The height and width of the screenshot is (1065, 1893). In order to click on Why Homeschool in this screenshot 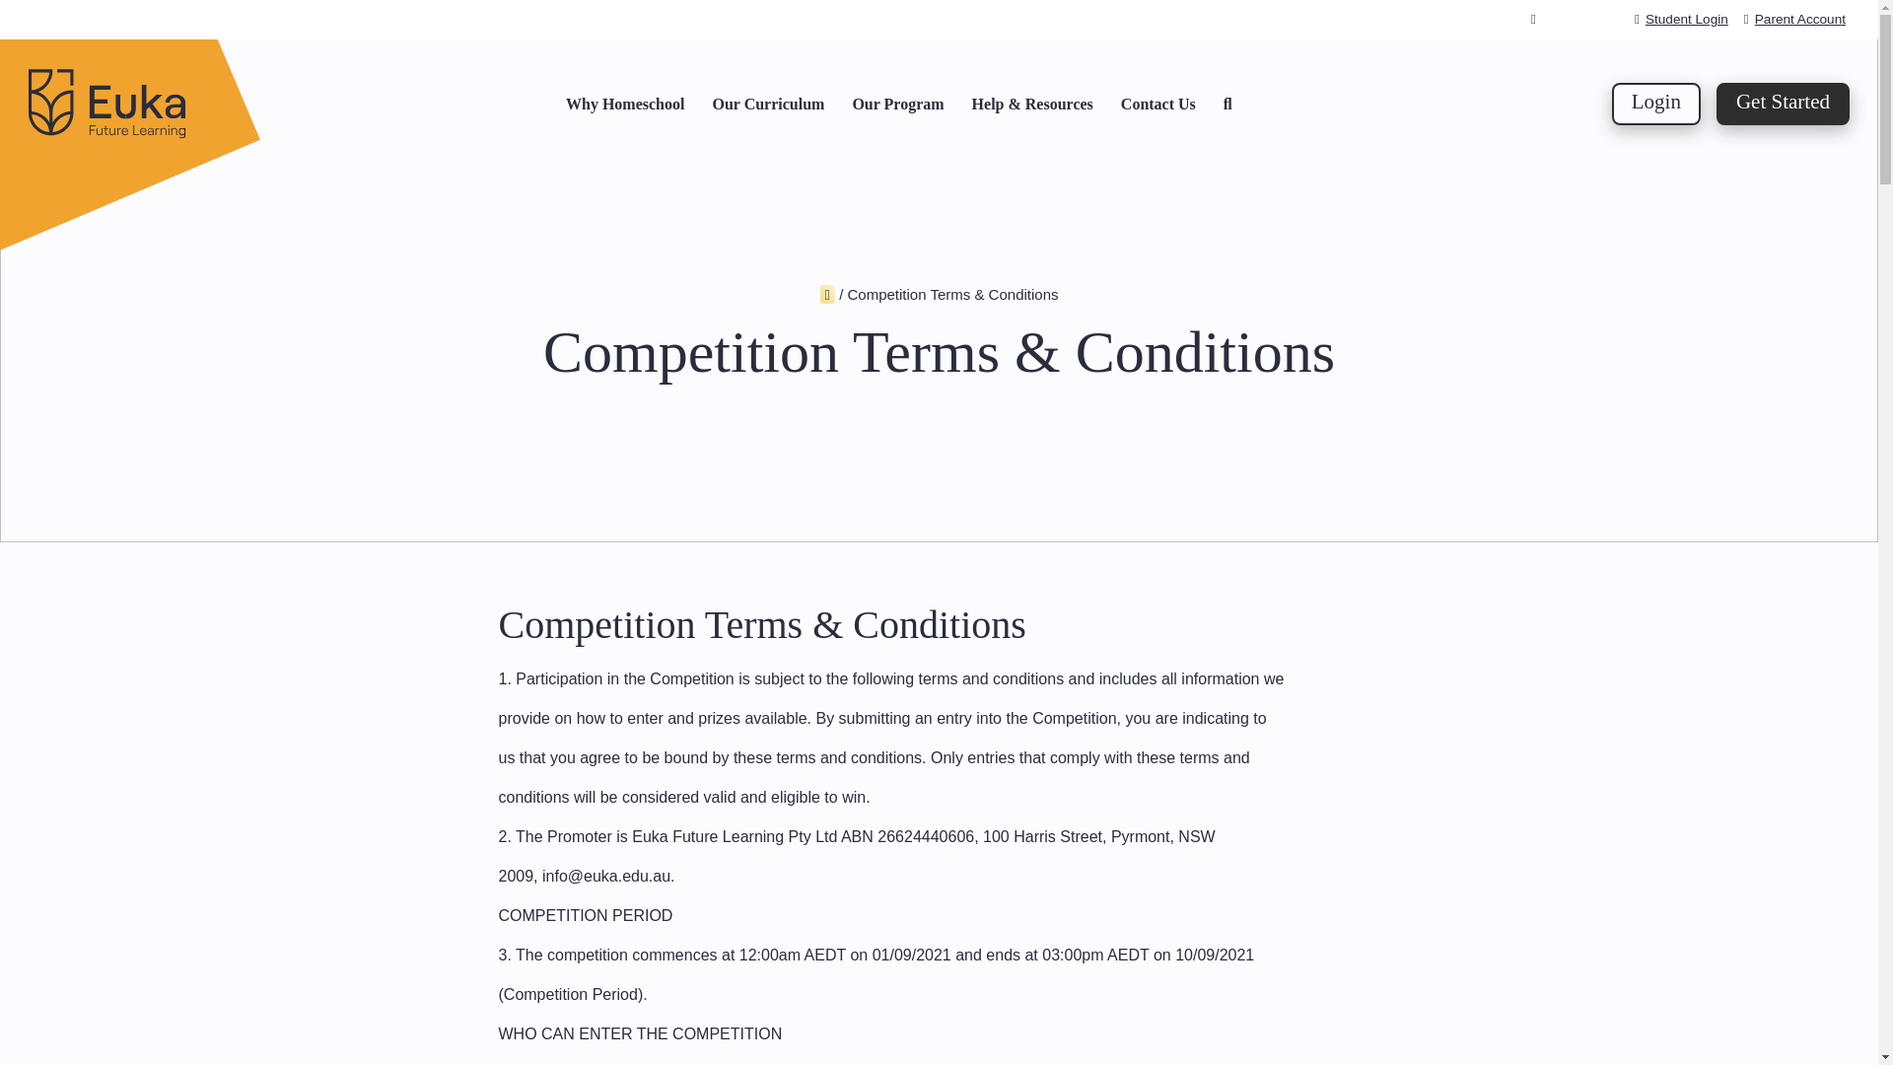, I will do `click(625, 104)`.